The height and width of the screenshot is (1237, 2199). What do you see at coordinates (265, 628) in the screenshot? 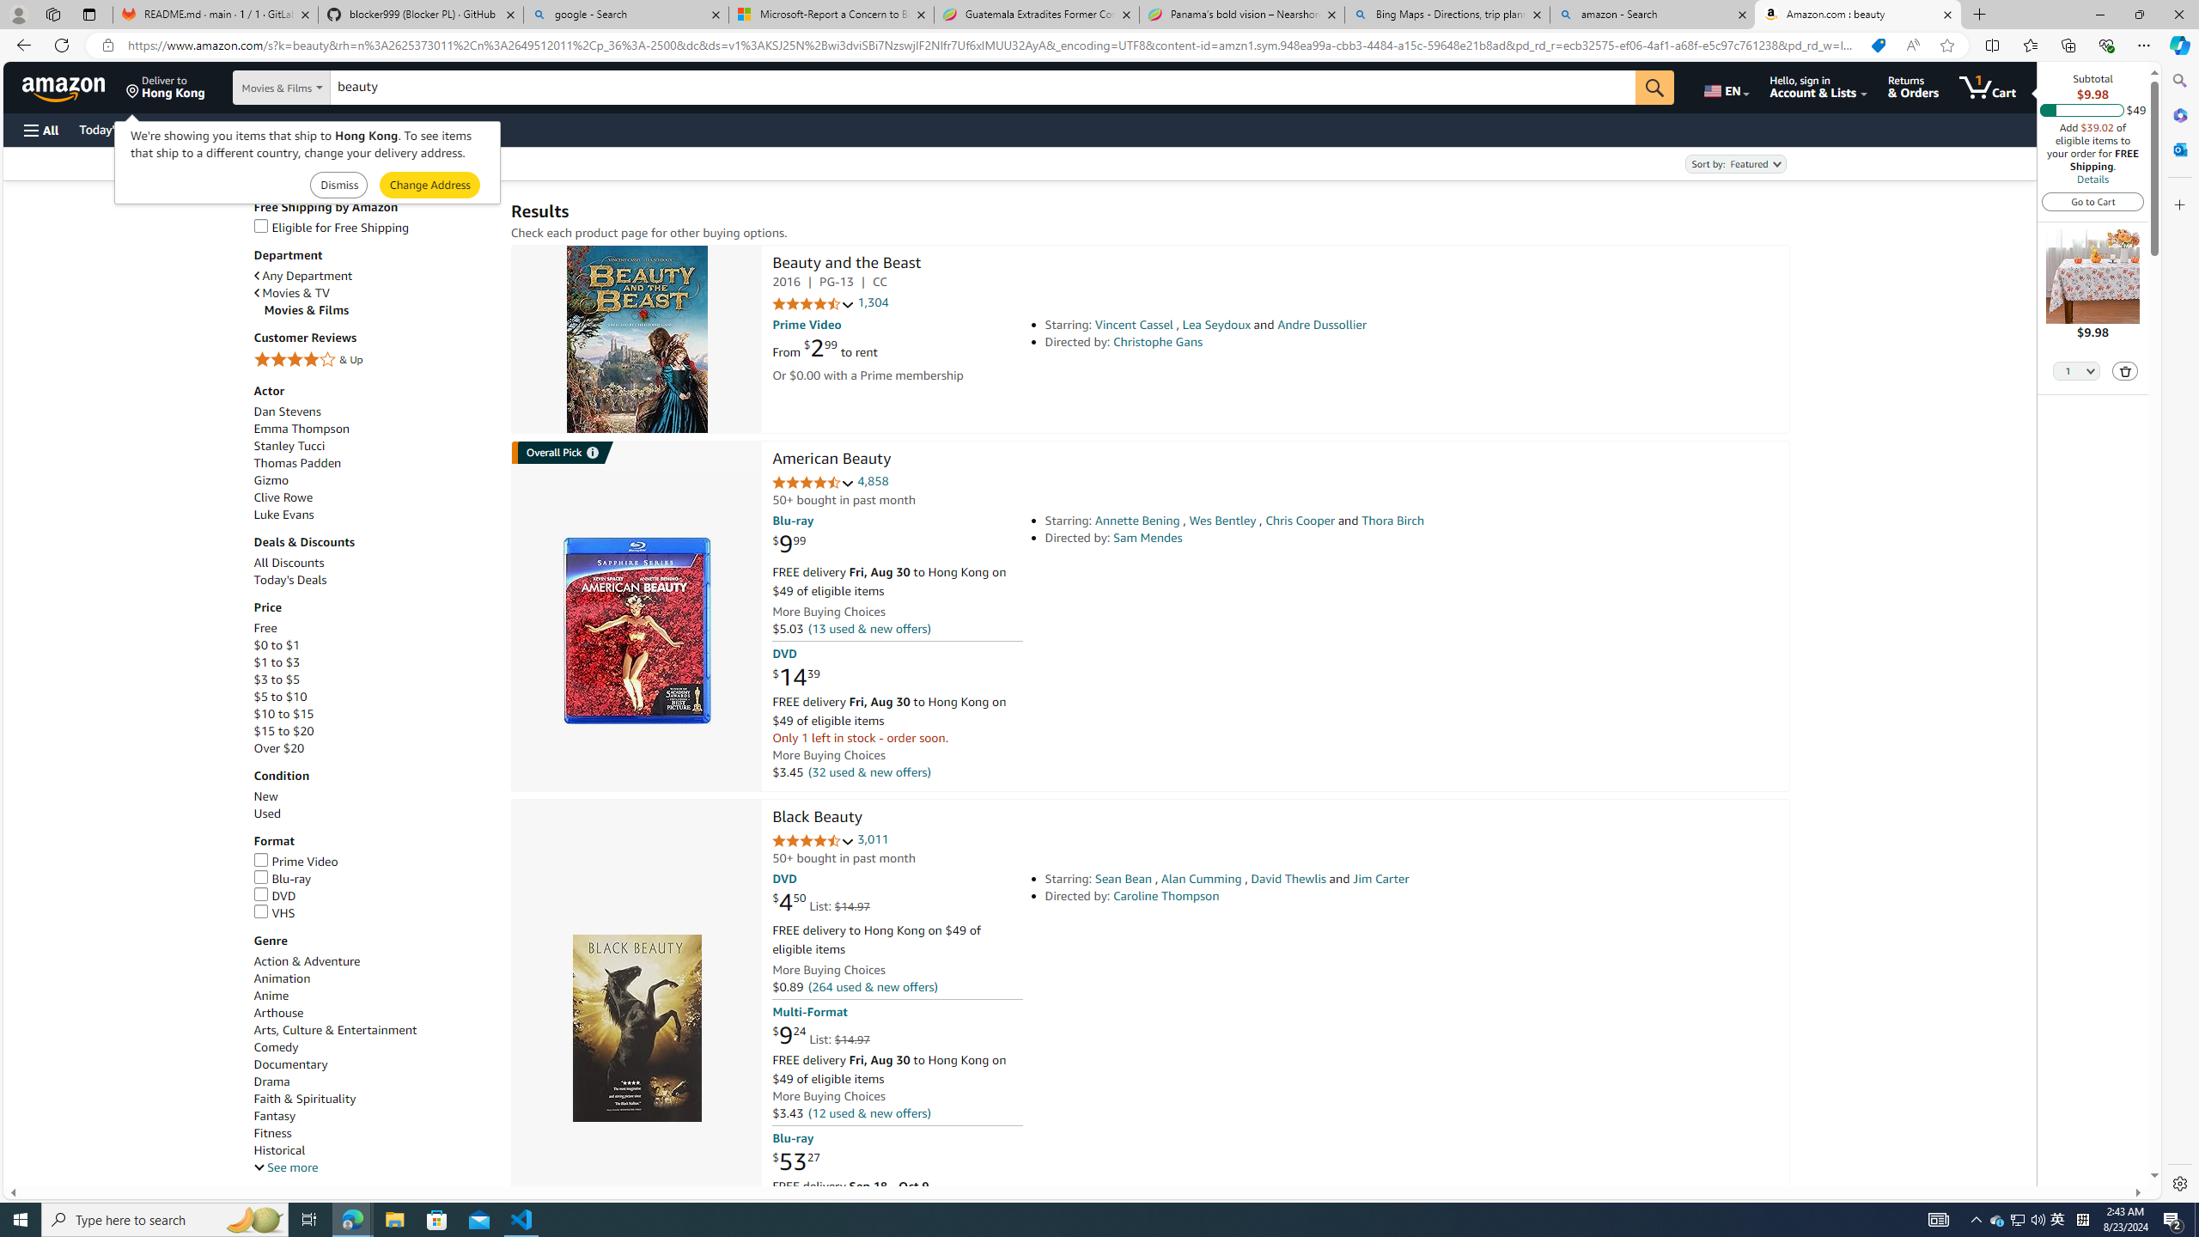
I see `Free` at bounding box center [265, 628].